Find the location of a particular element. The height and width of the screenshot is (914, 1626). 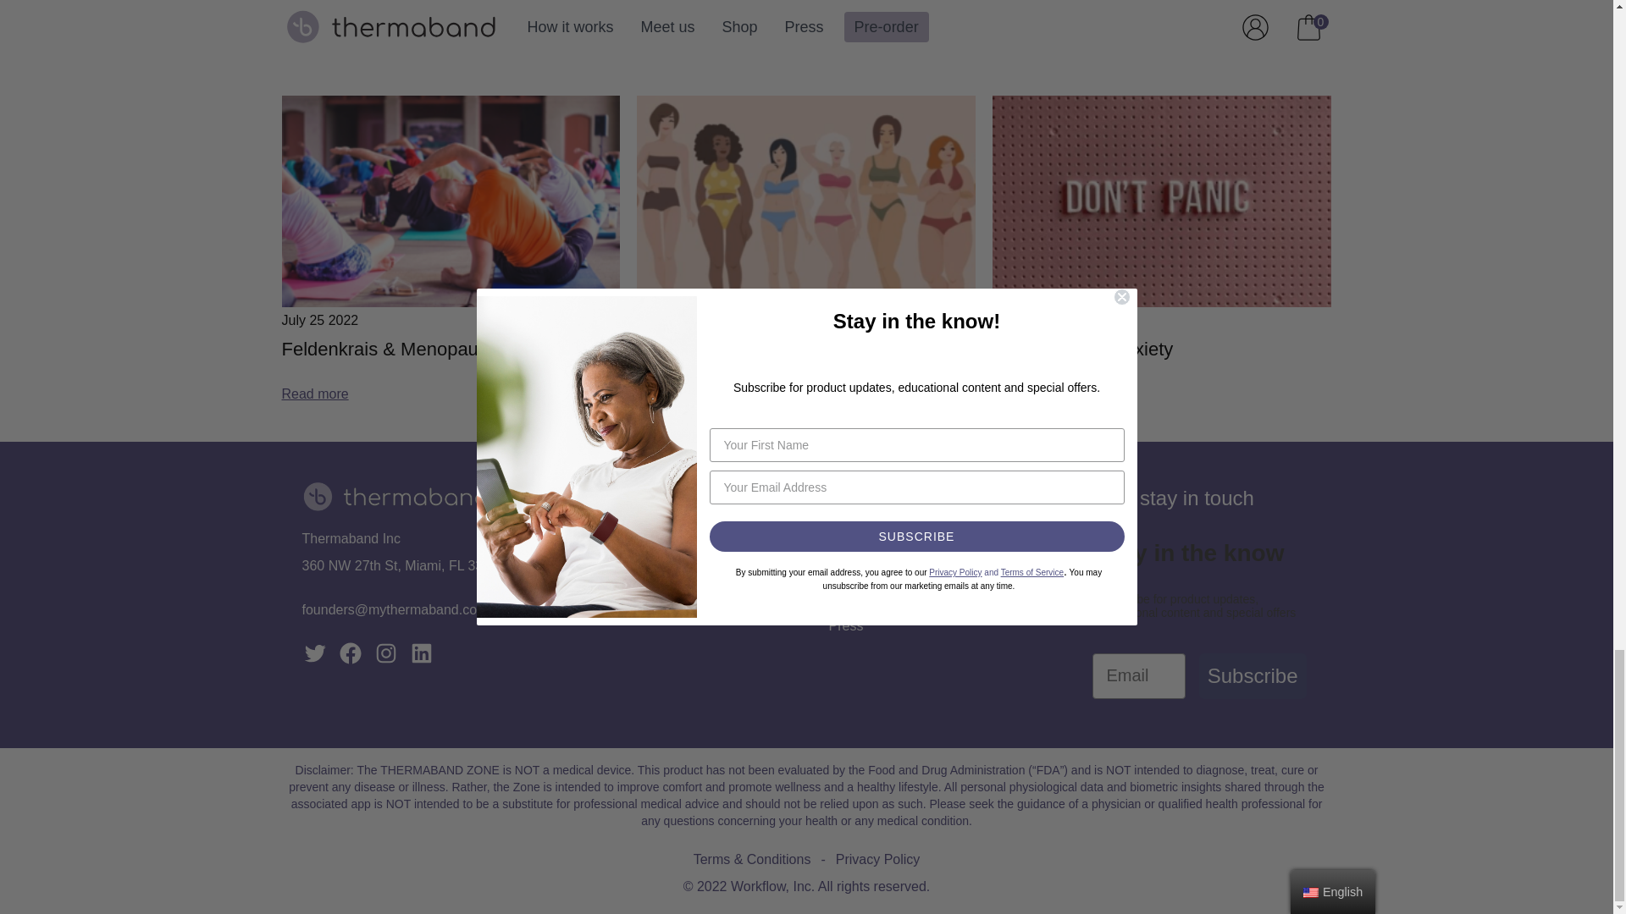

Menopause-Related Weight Gain is located at coordinates (774, 349).